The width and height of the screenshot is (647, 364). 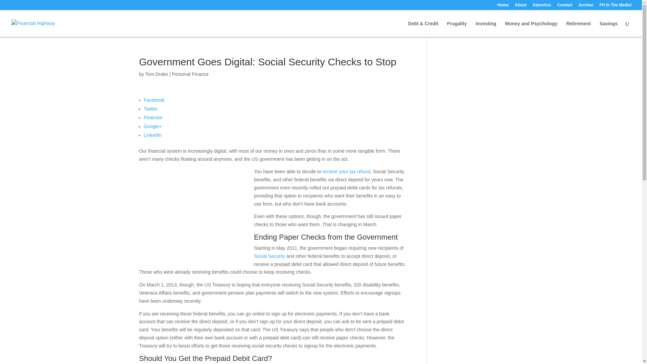 What do you see at coordinates (346, 172) in the screenshot?
I see `receive your tax refund` at bounding box center [346, 172].